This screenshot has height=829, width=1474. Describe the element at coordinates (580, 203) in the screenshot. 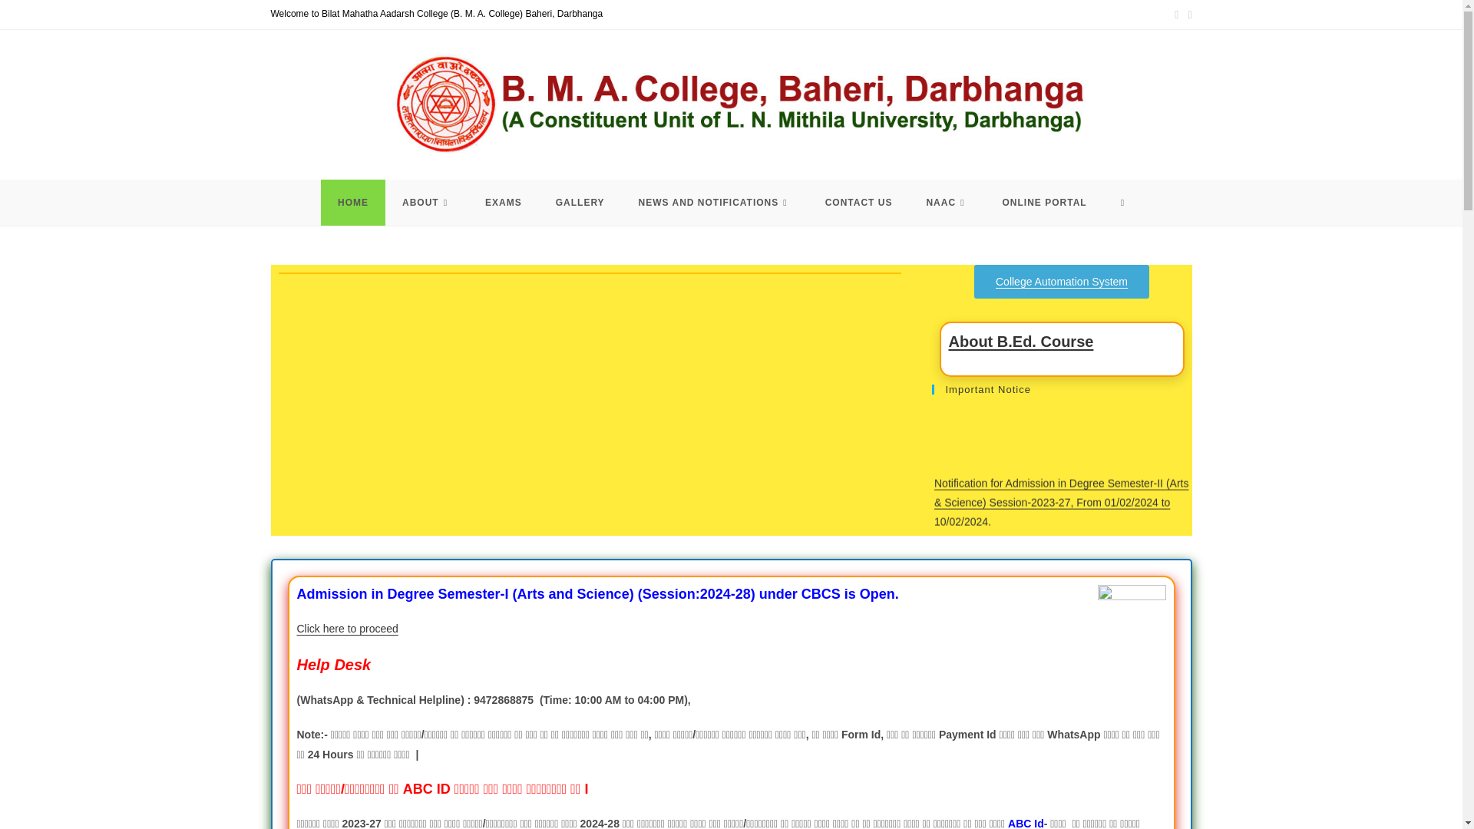

I see `GALLERY` at that location.